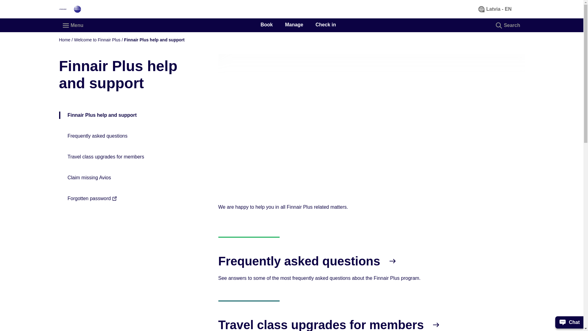 The image size is (588, 331). Describe the element at coordinates (325, 25) in the screenshot. I see `Check in` at that location.